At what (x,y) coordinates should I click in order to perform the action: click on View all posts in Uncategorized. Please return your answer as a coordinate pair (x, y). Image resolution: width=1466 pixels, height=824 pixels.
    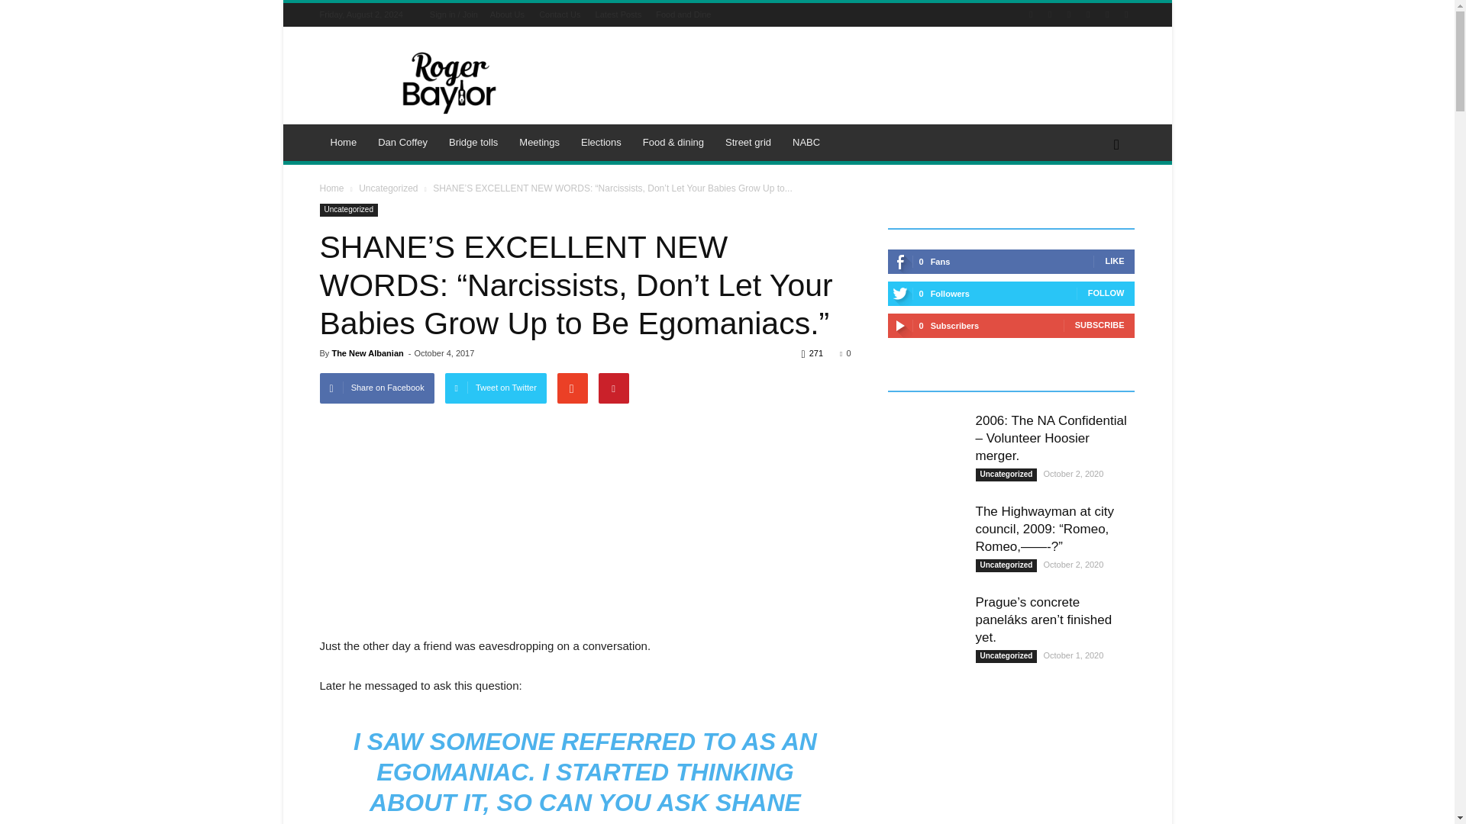
    Looking at the image, I should click on (388, 188).